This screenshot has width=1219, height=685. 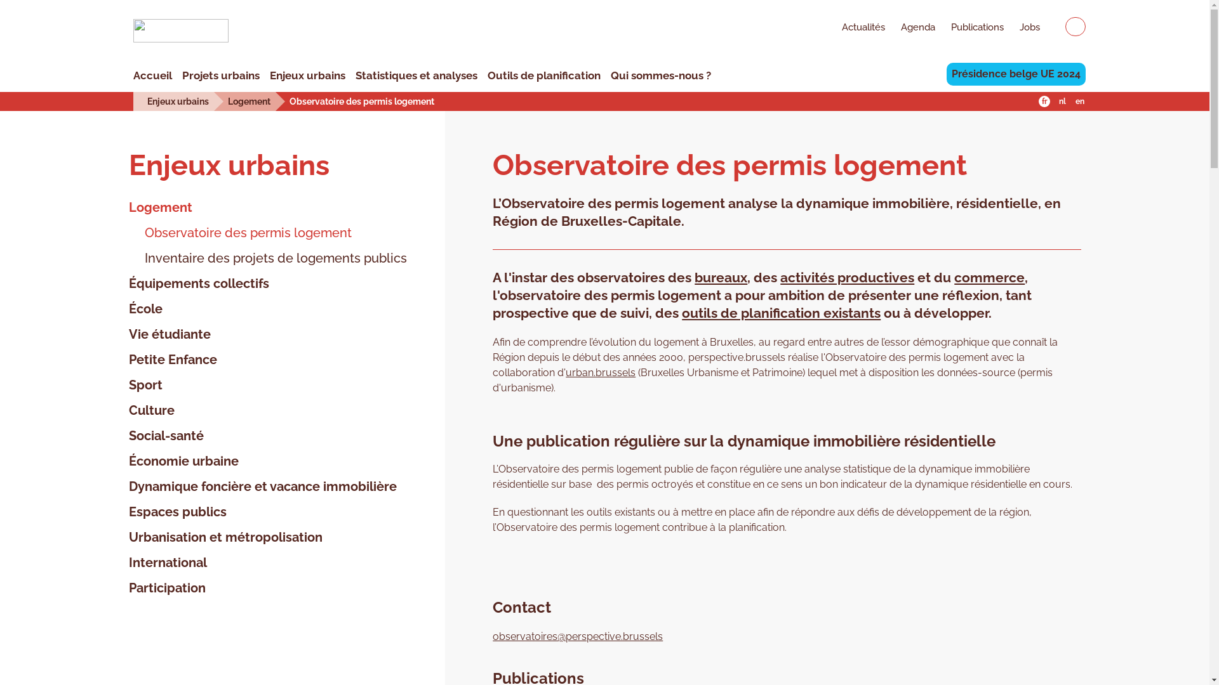 I want to click on Petite Enfance, so click(x=173, y=360).